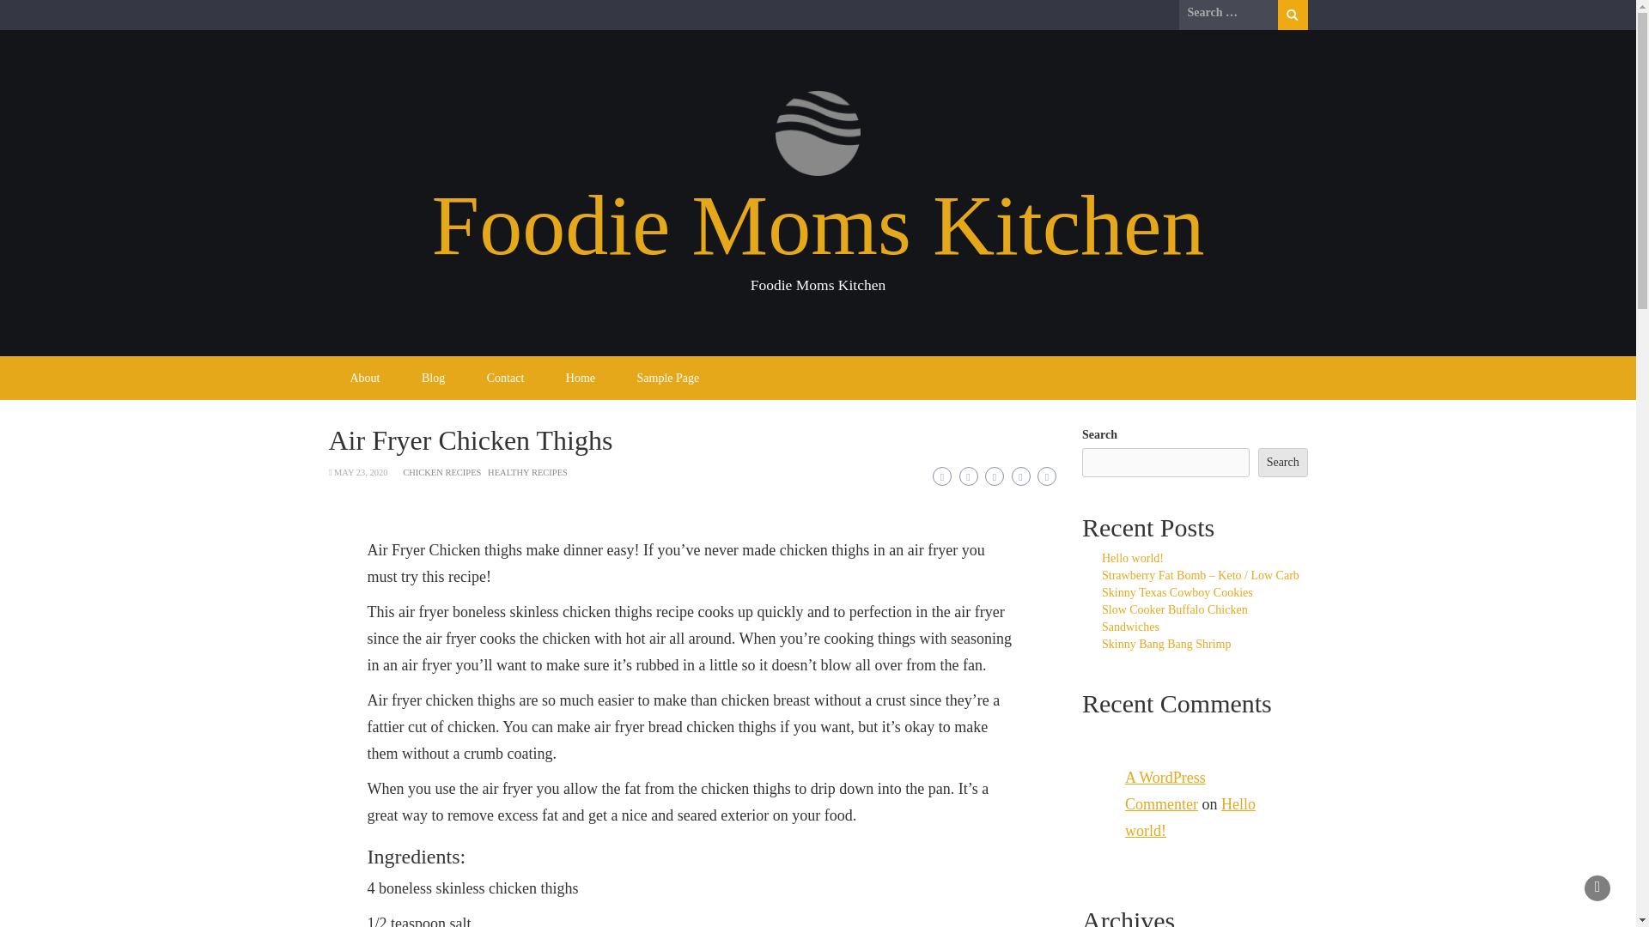 This screenshot has width=1649, height=927. What do you see at coordinates (1175, 618) in the screenshot?
I see `Slow Cooker Buffalo Chicken Sandwiches` at bounding box center [1175, 618].